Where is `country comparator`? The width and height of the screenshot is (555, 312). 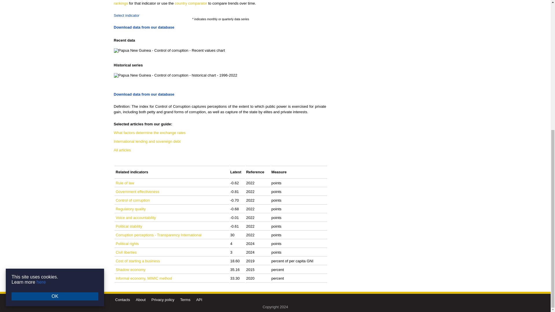
country comparator is located at coordinates (191, 3).